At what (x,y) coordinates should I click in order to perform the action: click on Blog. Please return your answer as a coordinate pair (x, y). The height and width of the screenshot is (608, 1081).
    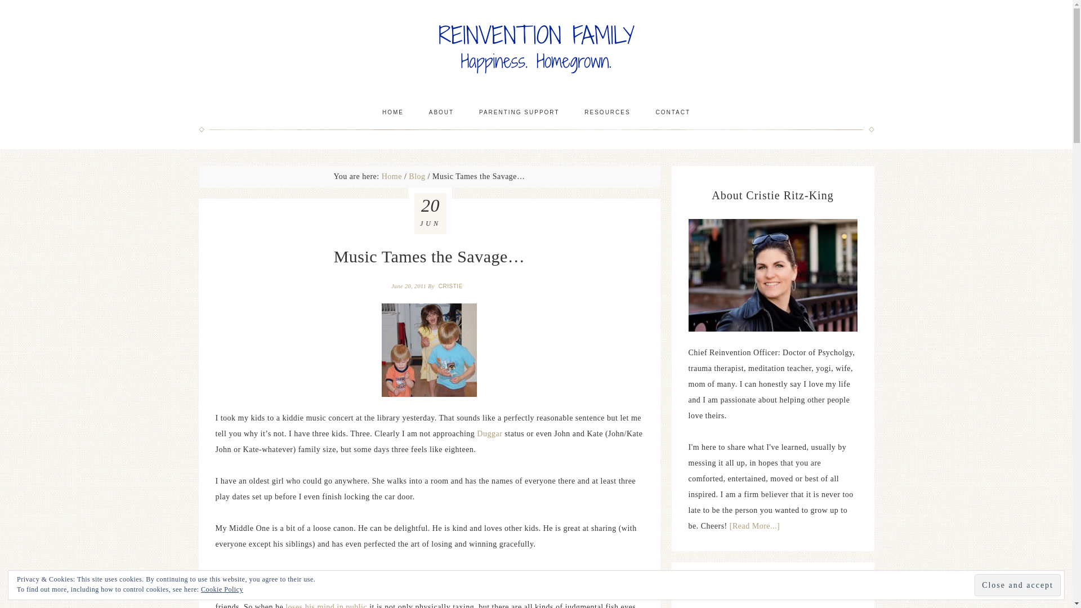
    Looking at the image, I should click on (417, 176).